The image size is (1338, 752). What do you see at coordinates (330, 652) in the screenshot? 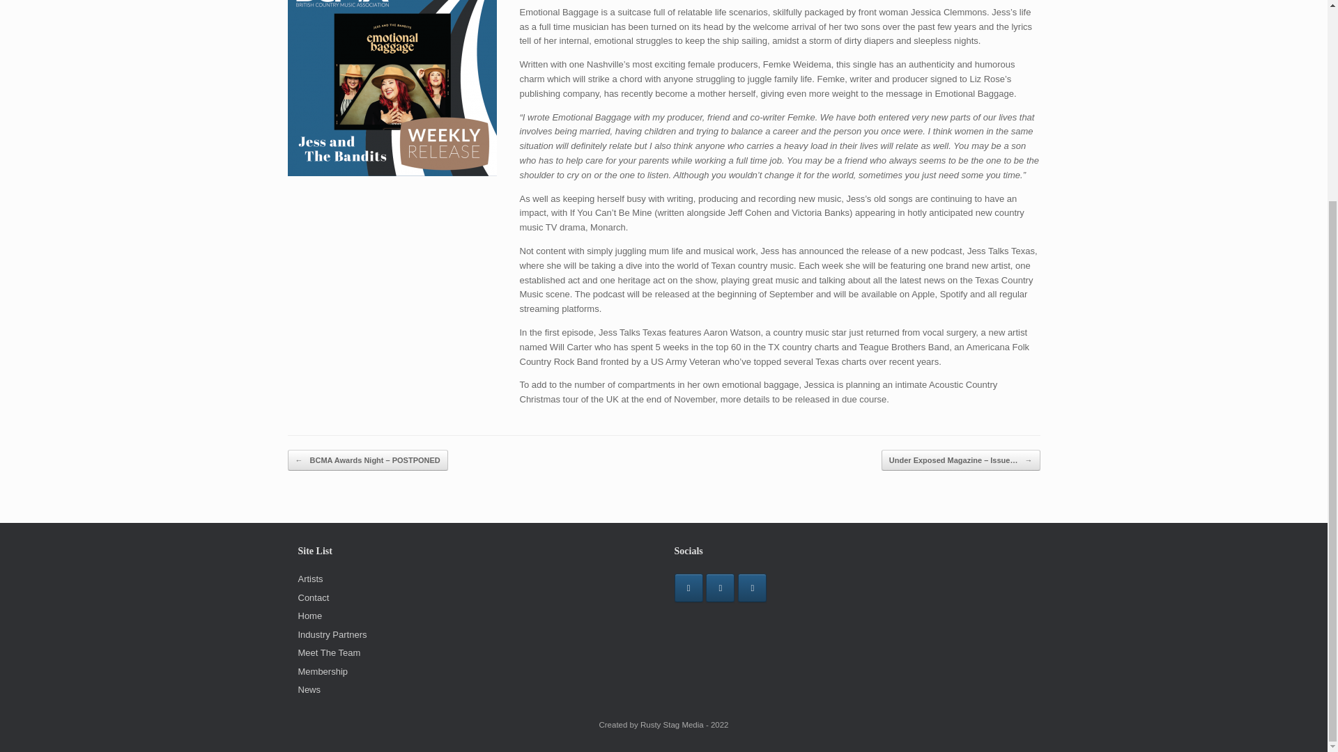
I see `Meet The Team` at bounding box center [330, 652].